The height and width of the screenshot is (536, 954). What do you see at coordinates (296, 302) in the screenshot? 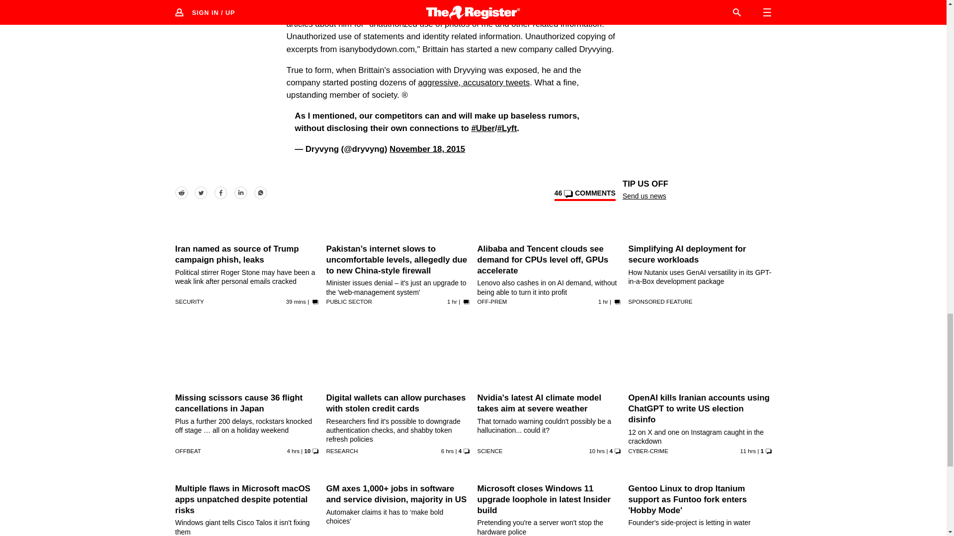
I see `20 Aug 2024 6:29` at bounding box center [296, 302].